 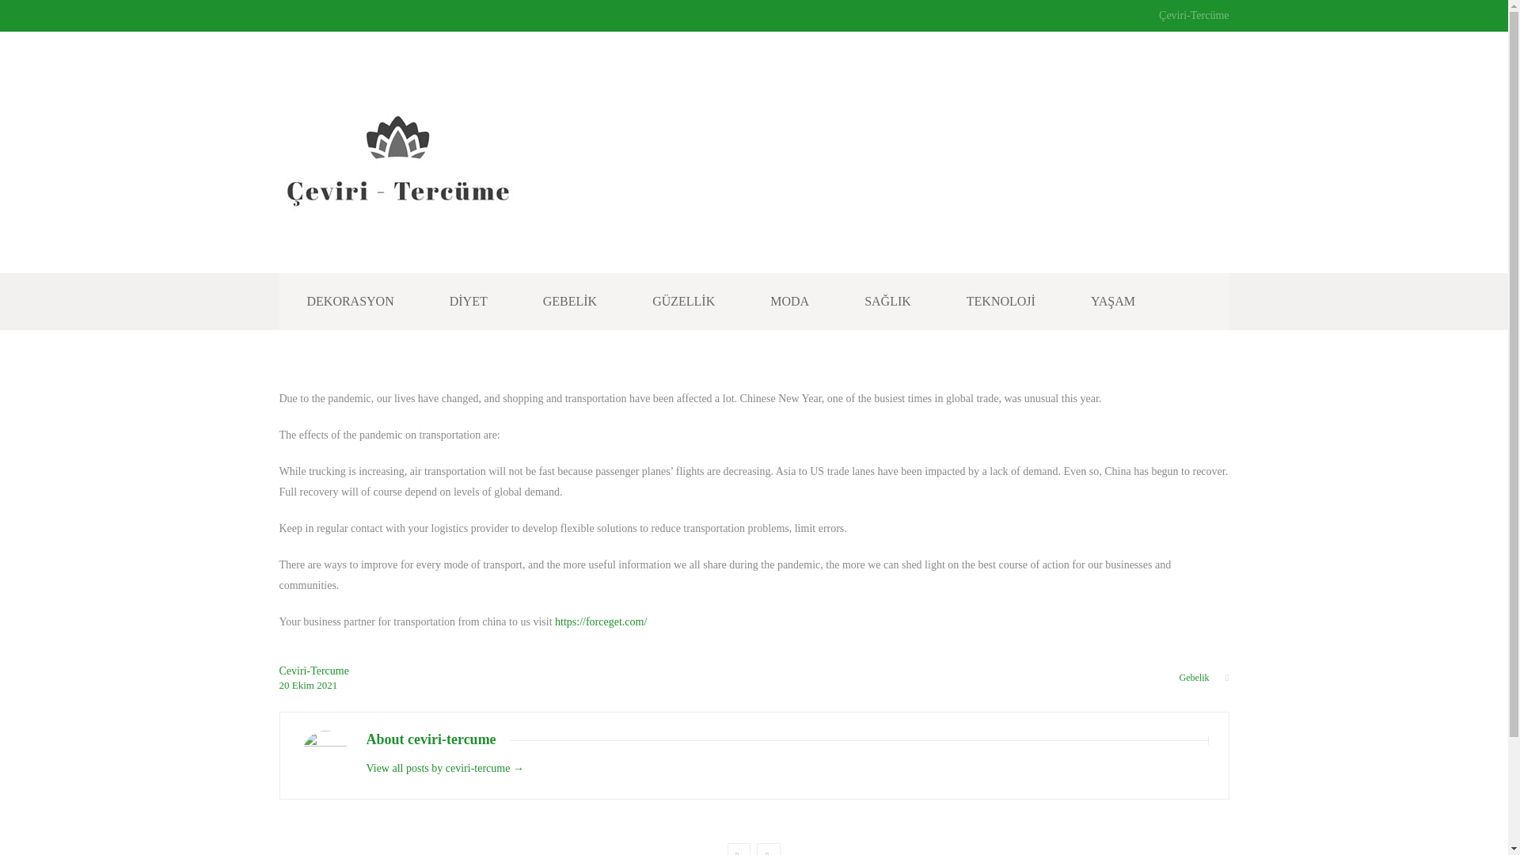 What do you see at coordinates (1194, 677) in the screenshot?
I see `Gebelik` at bounding box center [1194, 677].